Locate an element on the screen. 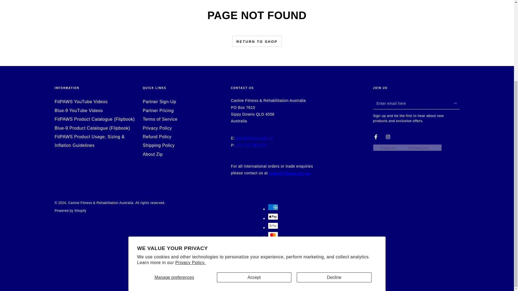 Image resolution: width=518 pixels, height=291 pixels. Privacy Policy. is located at coordinates (190, 153).